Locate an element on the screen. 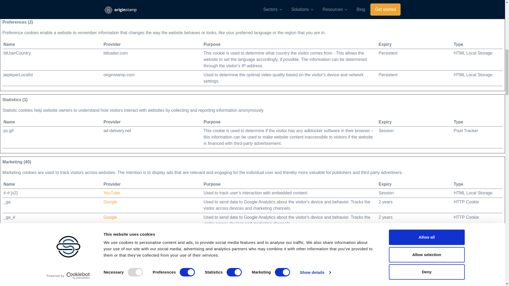 Image resolution: width=509 pixels, height=286 pixels. Google's privacy policy is located at coordinates (110, 3).